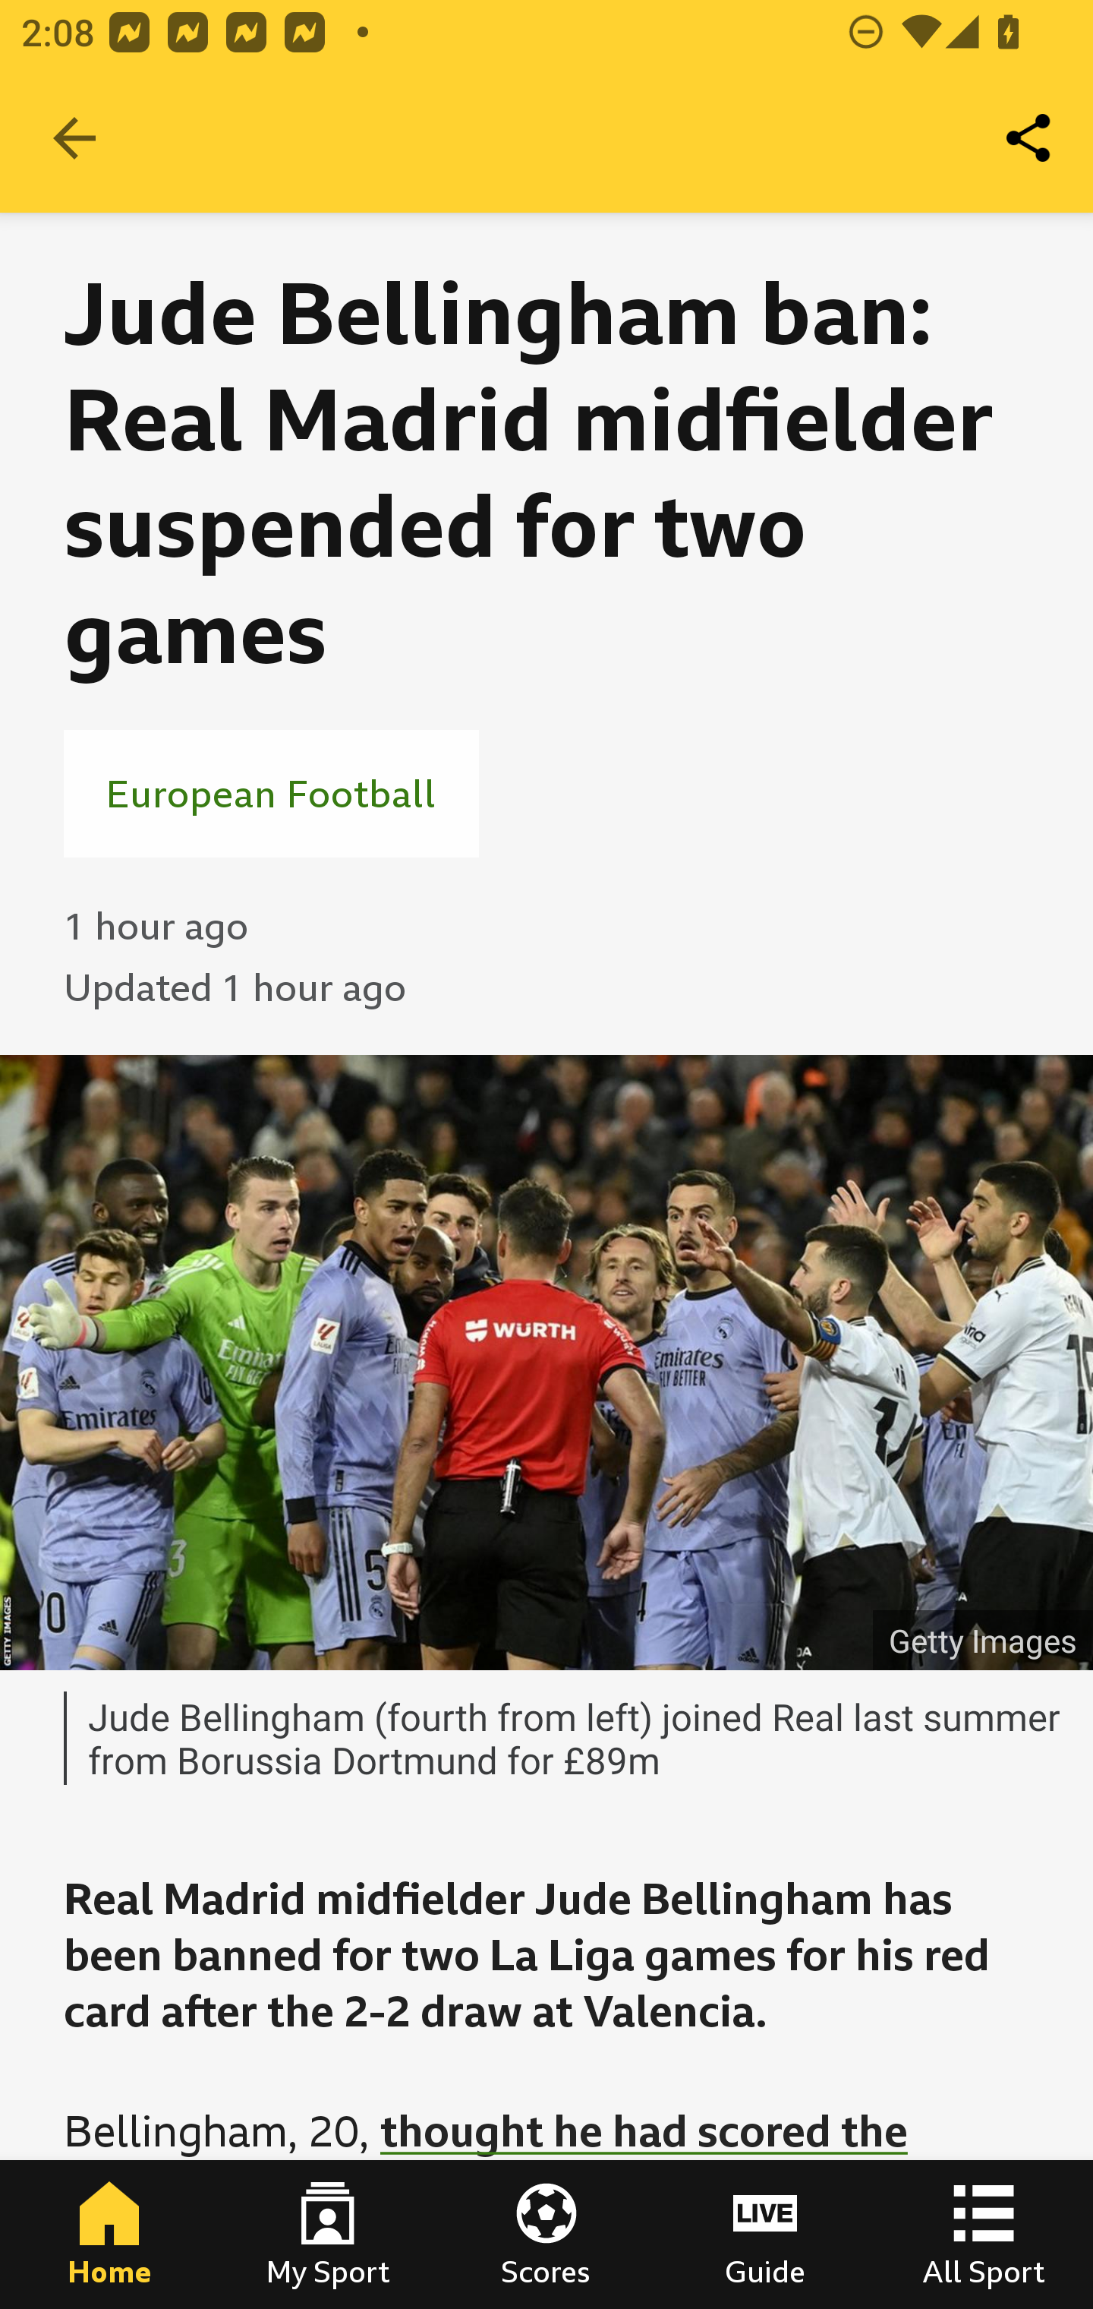  What do you see at coordinates (328, 2235) in the screenshot?
I see `My Sport` at bounding box center [328, 2235].